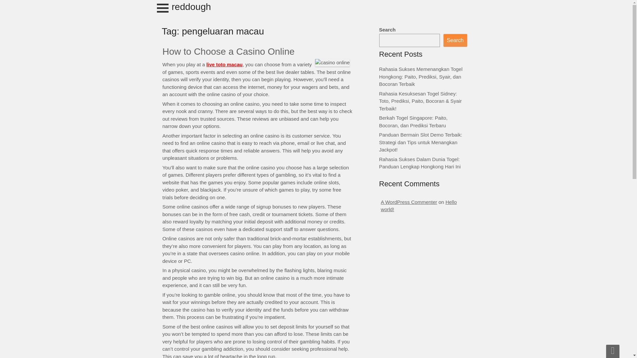 This screenshot has height=358, width=637. What do you see at coordinates (409, 202) in the screenshot?
I see `A WordPress Commenter` at bounding box center [409, 202].